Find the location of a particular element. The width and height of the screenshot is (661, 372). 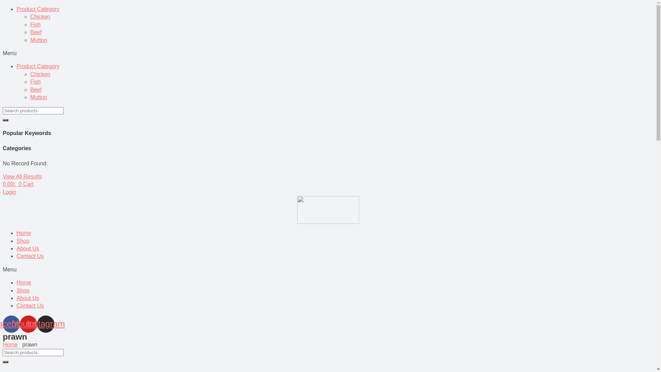

Home is located at coordinates (24, 282).